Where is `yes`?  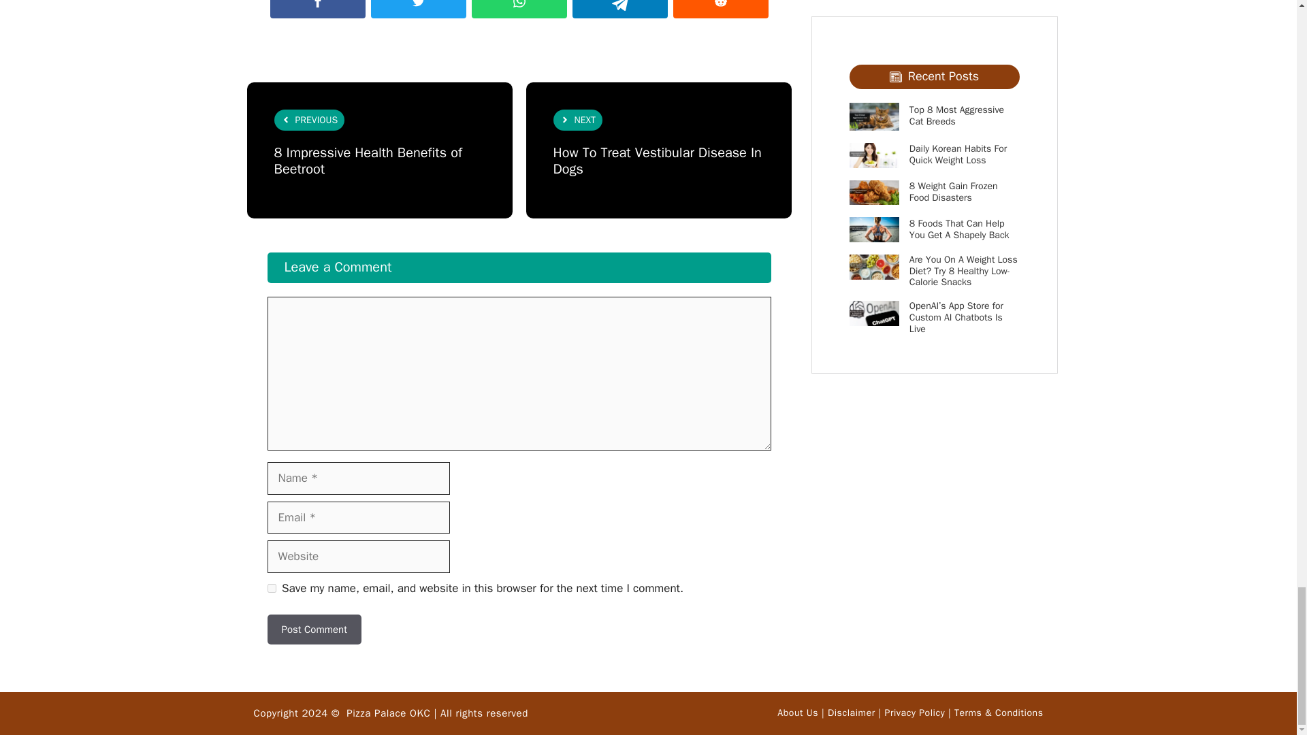
yes is located at coordinates (271, 588).